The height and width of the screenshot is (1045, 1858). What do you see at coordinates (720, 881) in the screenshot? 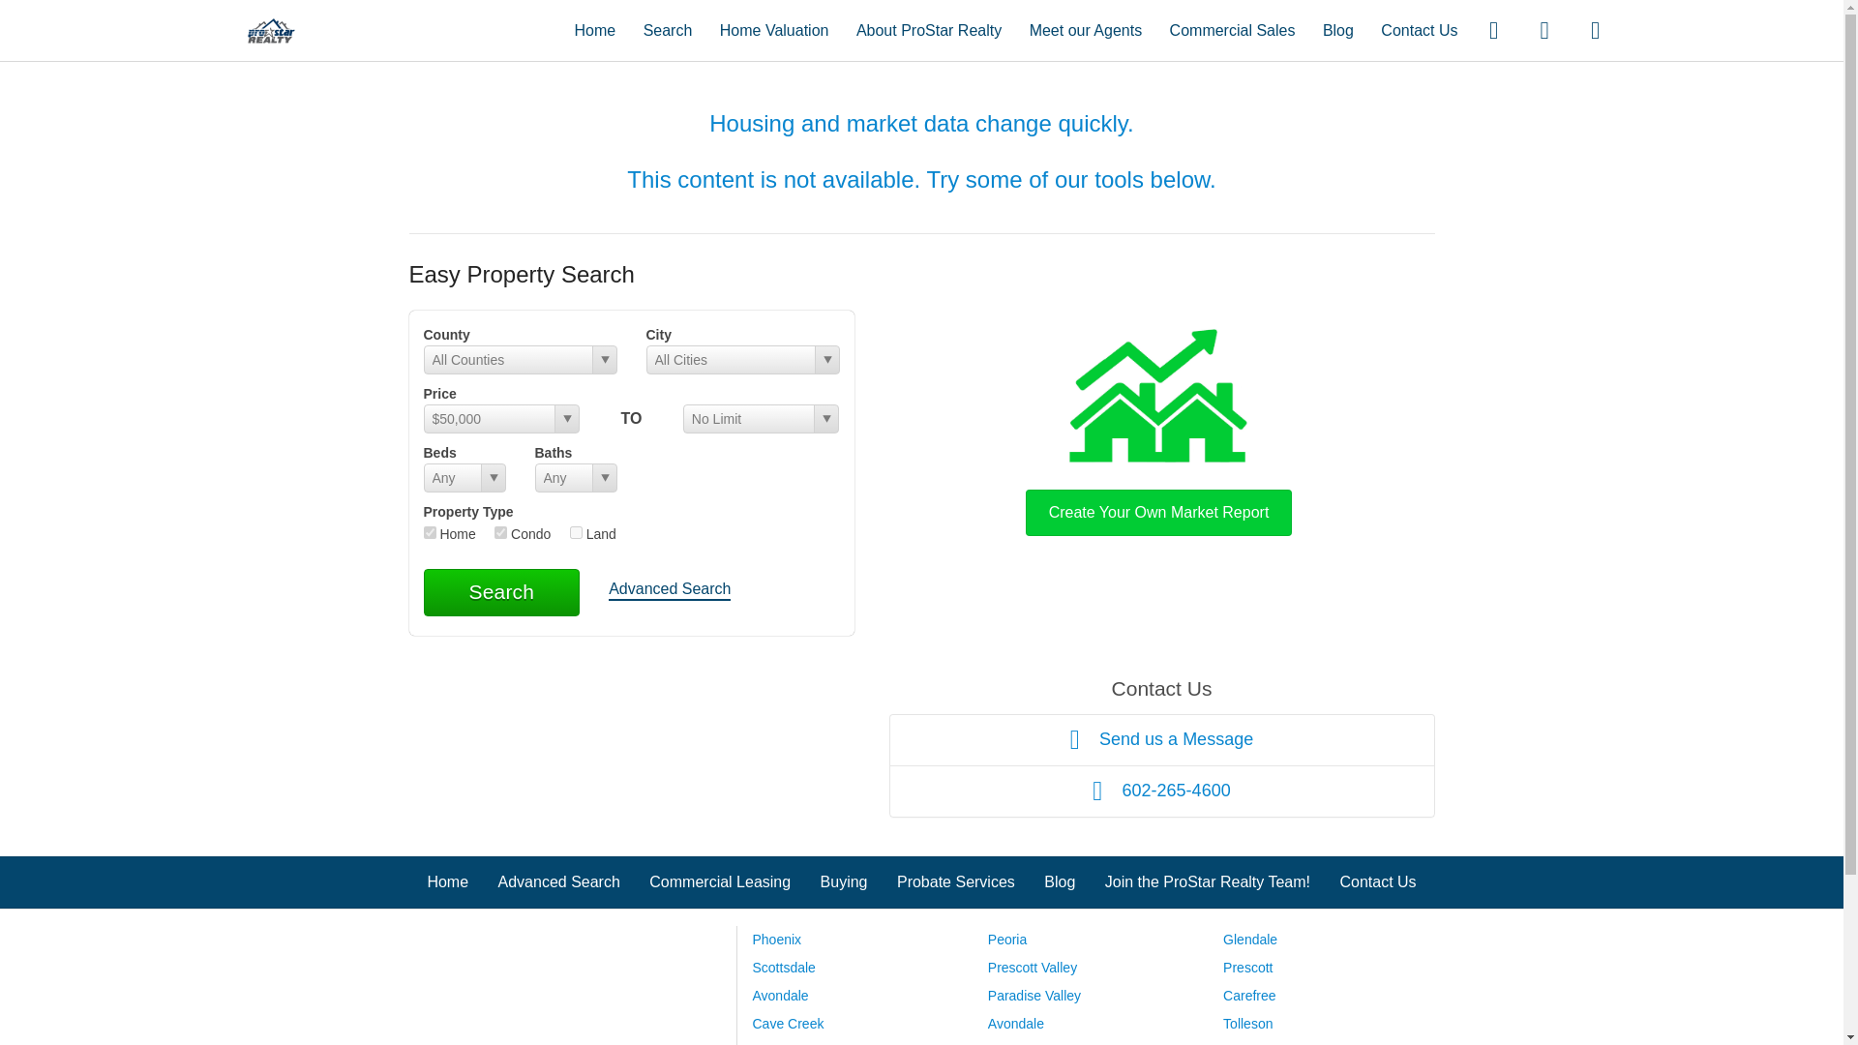
I see `Commercial Leasing` at bounding box center [720, 881].